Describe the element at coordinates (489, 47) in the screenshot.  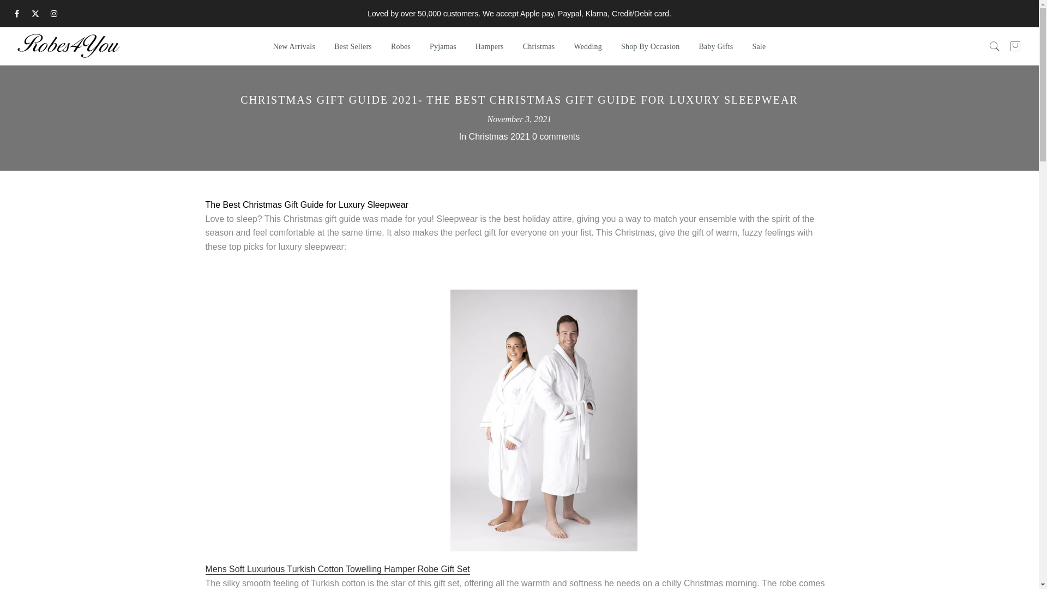
I see `Hampers` at that location.